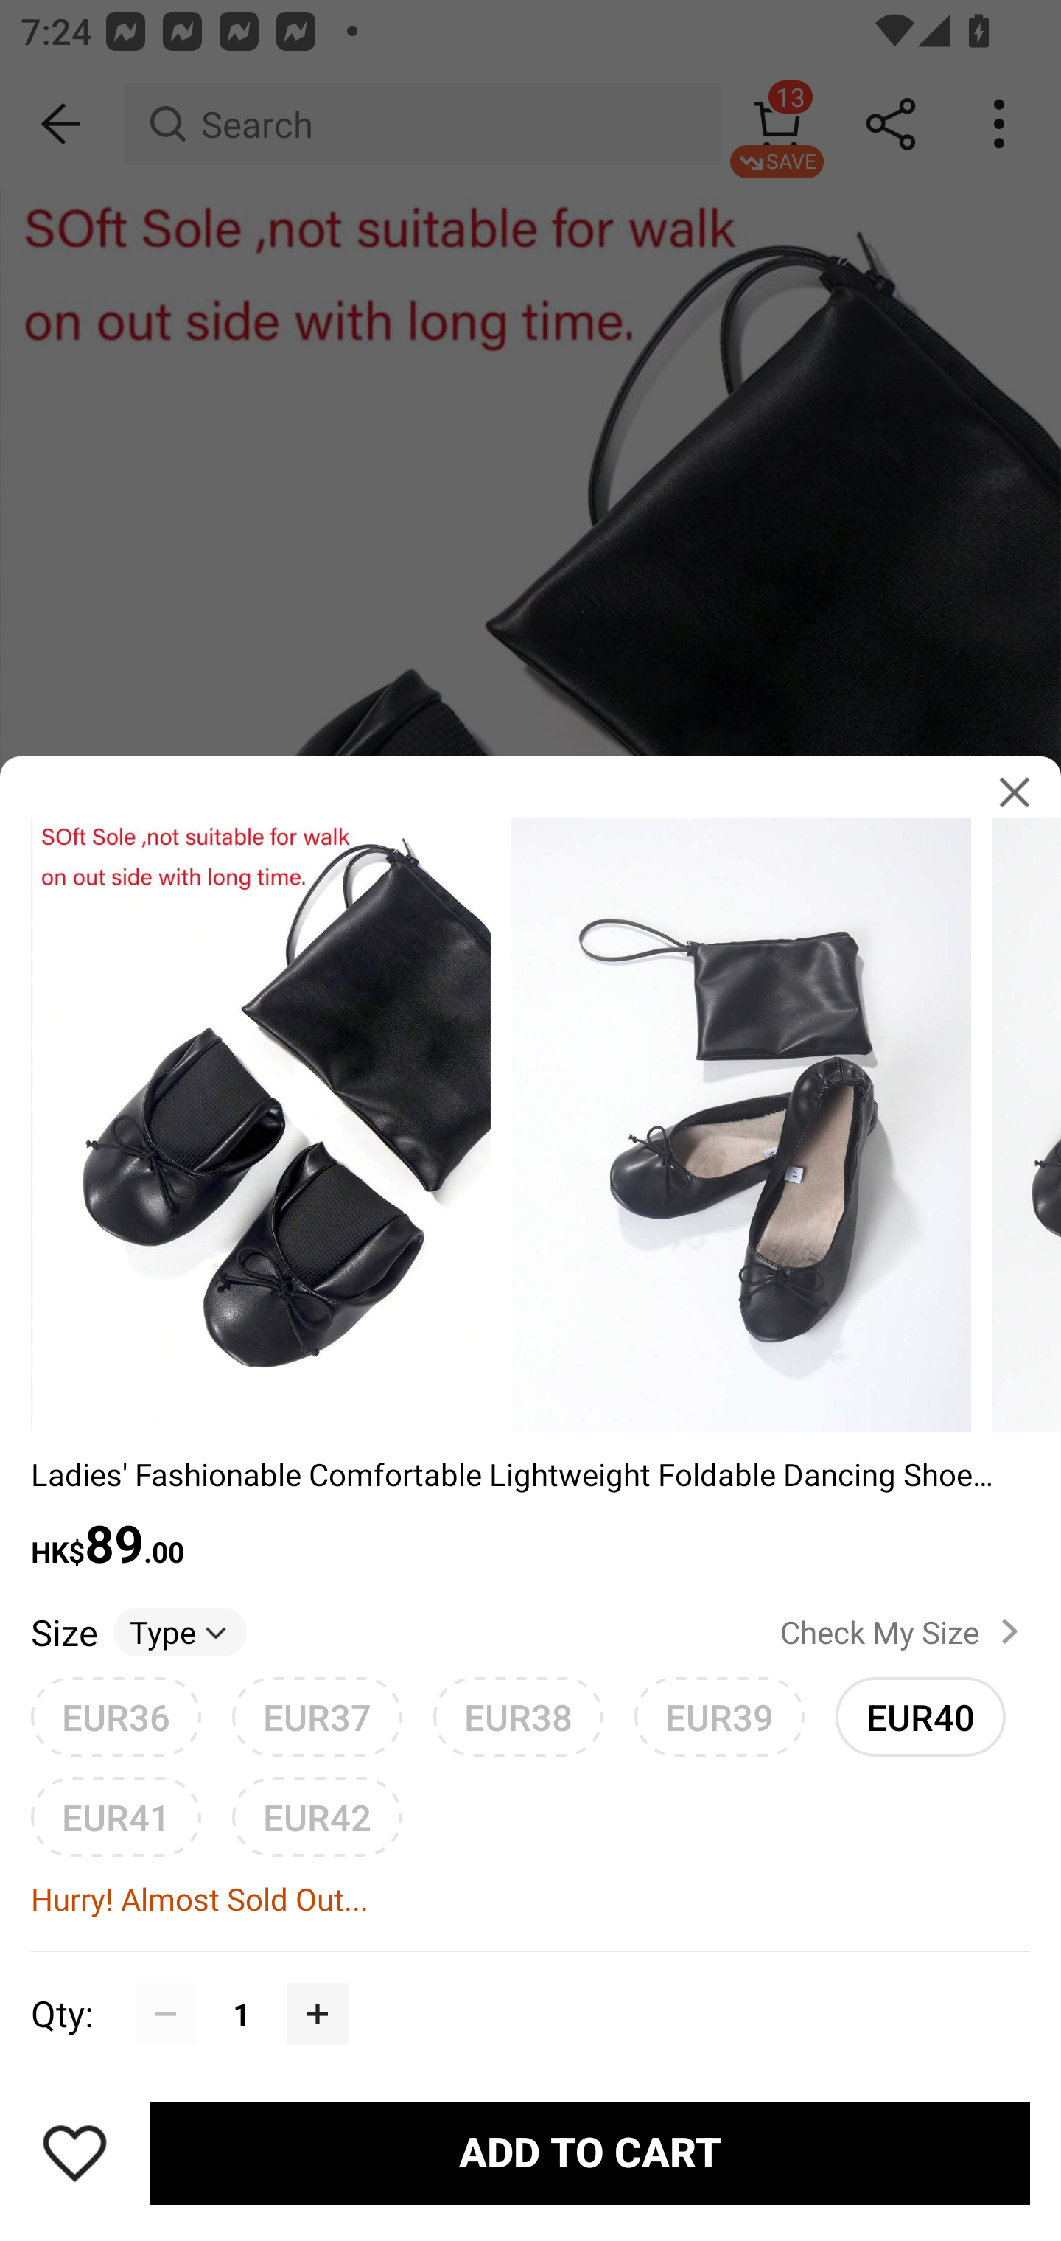  What do you see at coordinates (317, 1716) in the screenshot?
I see `EUR37` at bounding box center [317, 1716].